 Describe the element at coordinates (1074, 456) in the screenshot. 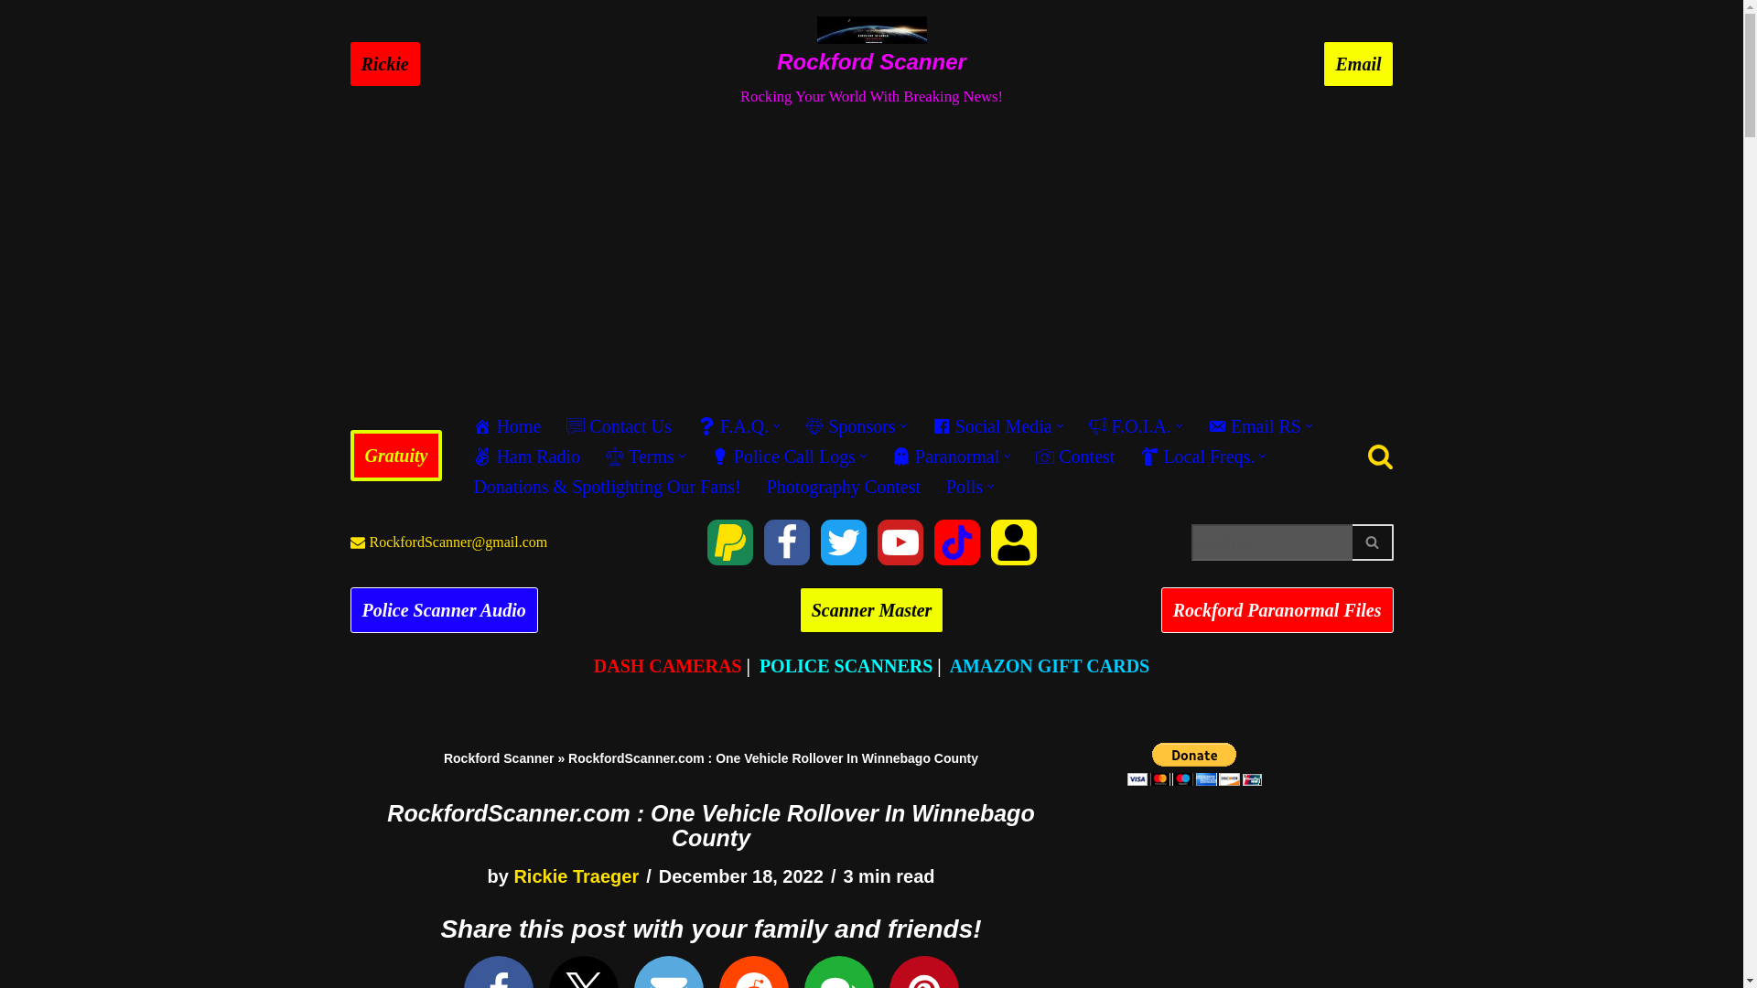

I see `Contest` at that location.